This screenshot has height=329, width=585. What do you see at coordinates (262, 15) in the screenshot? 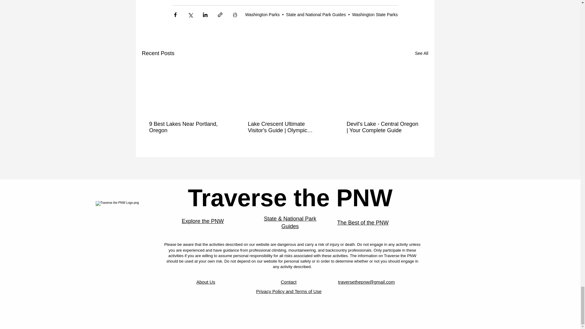
I see `Washington Parks` at bounding box center [262, 15].